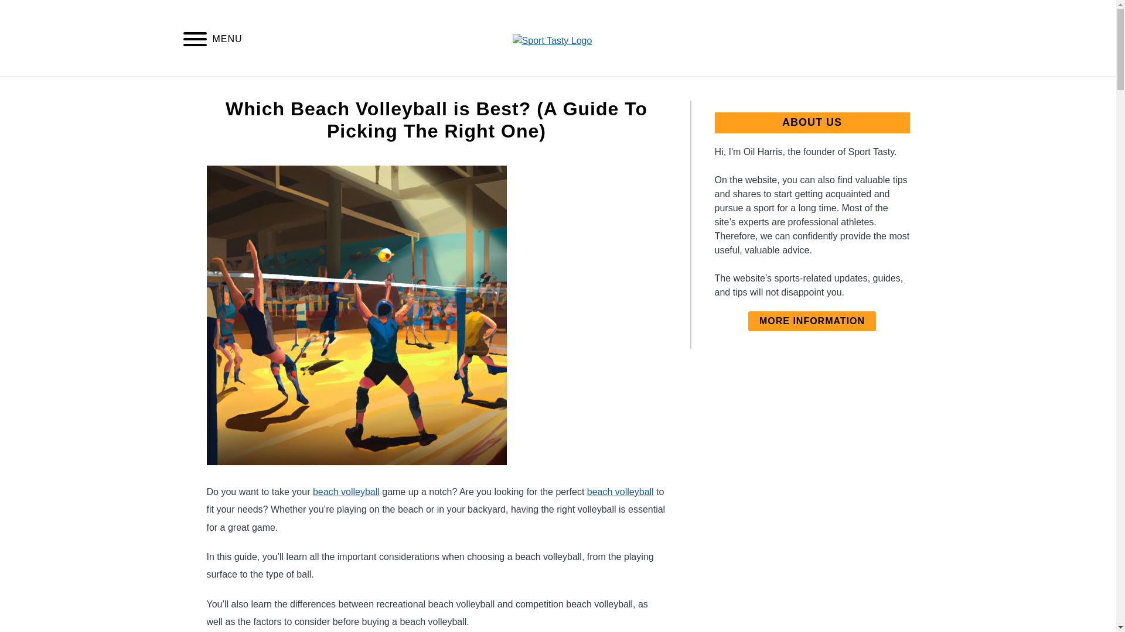 Image resolution: width=1125 pixels, height=632 pixels. I want to click on TENNIS, so click(511, 90).